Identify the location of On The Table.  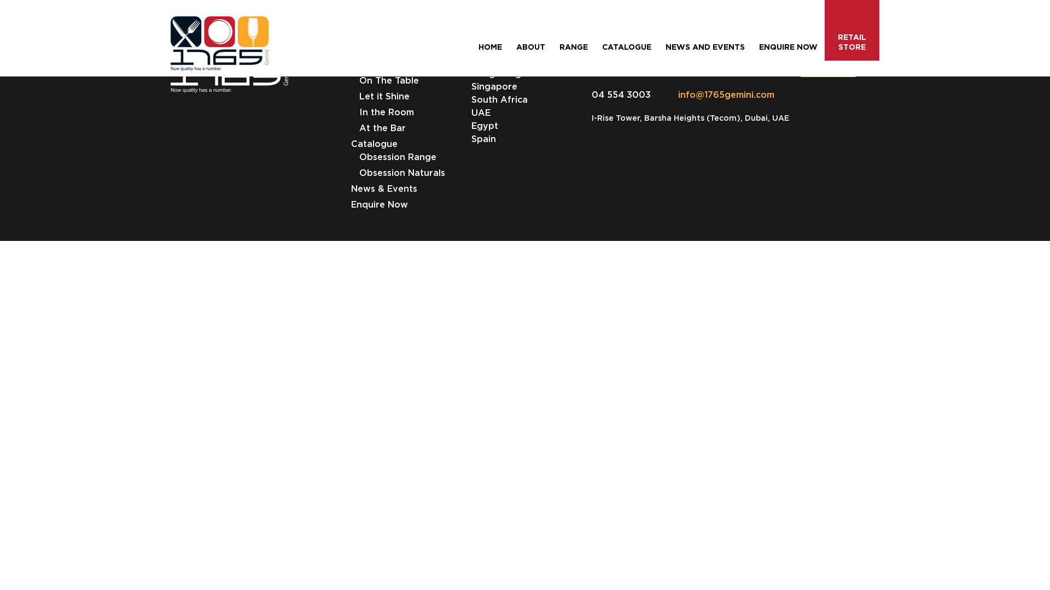
(389, 82).